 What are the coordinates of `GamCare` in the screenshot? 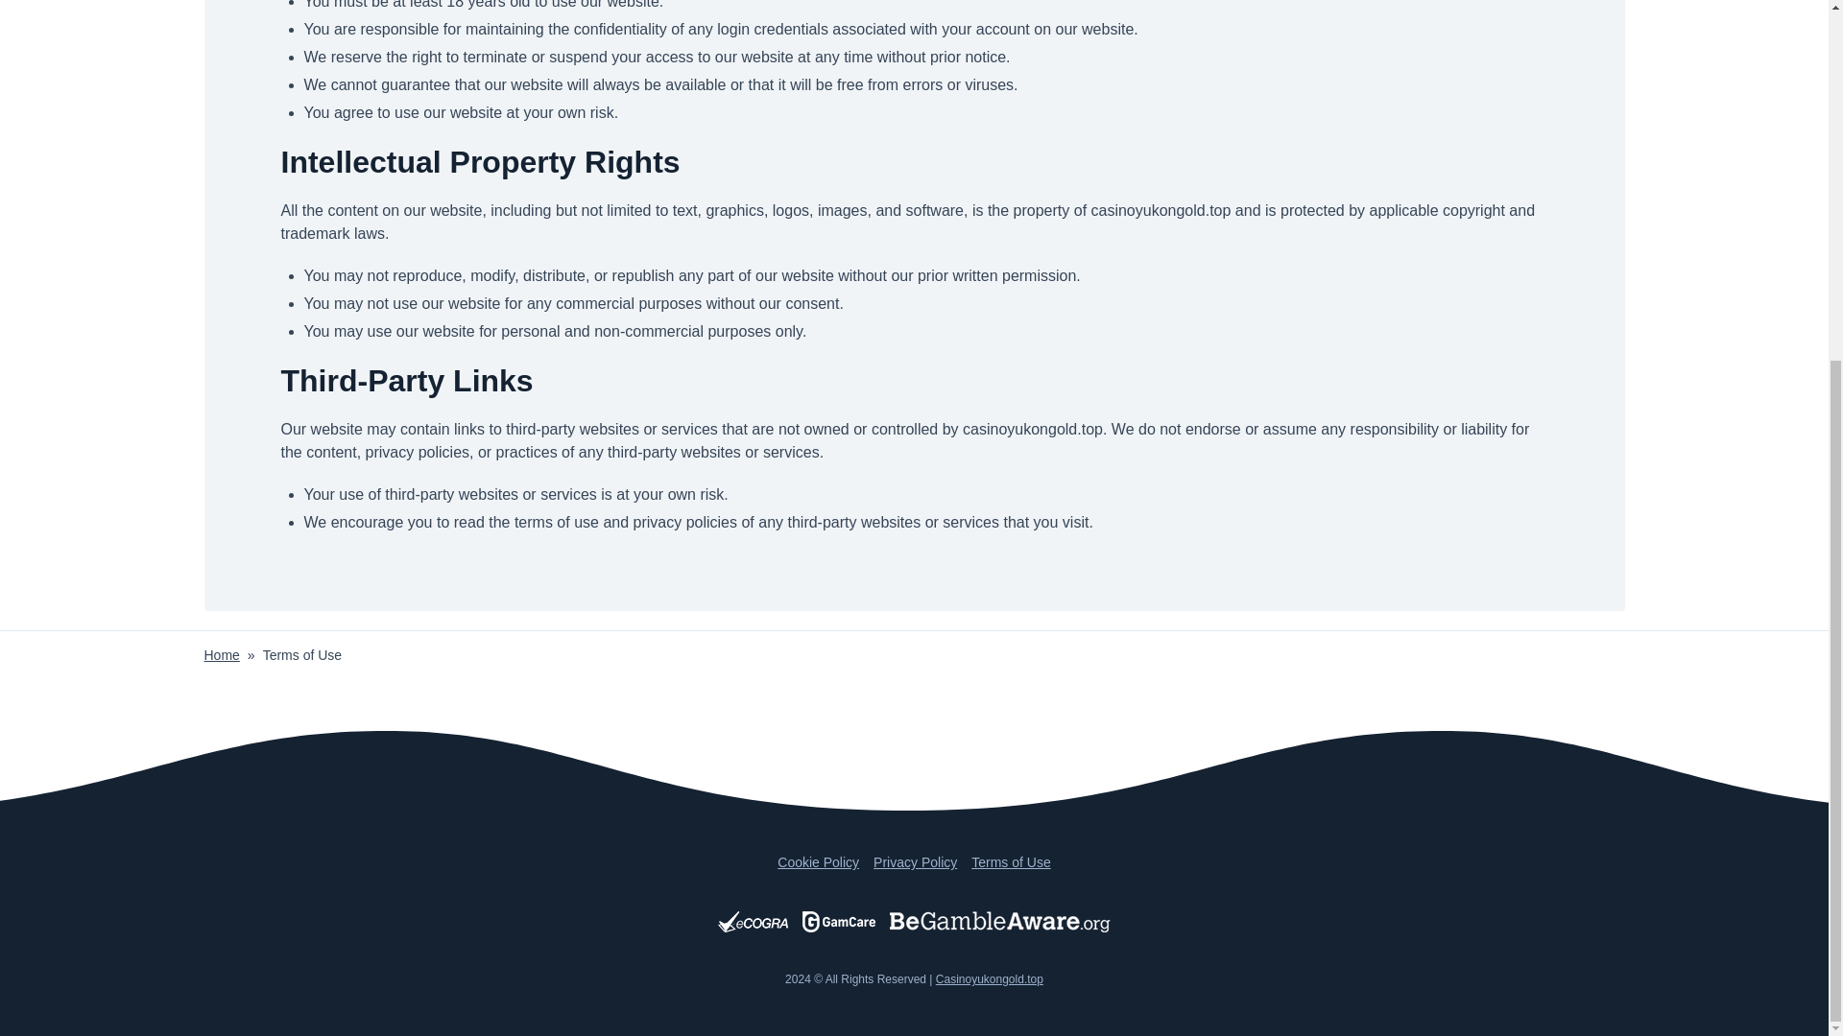 It's located at (839, 922).